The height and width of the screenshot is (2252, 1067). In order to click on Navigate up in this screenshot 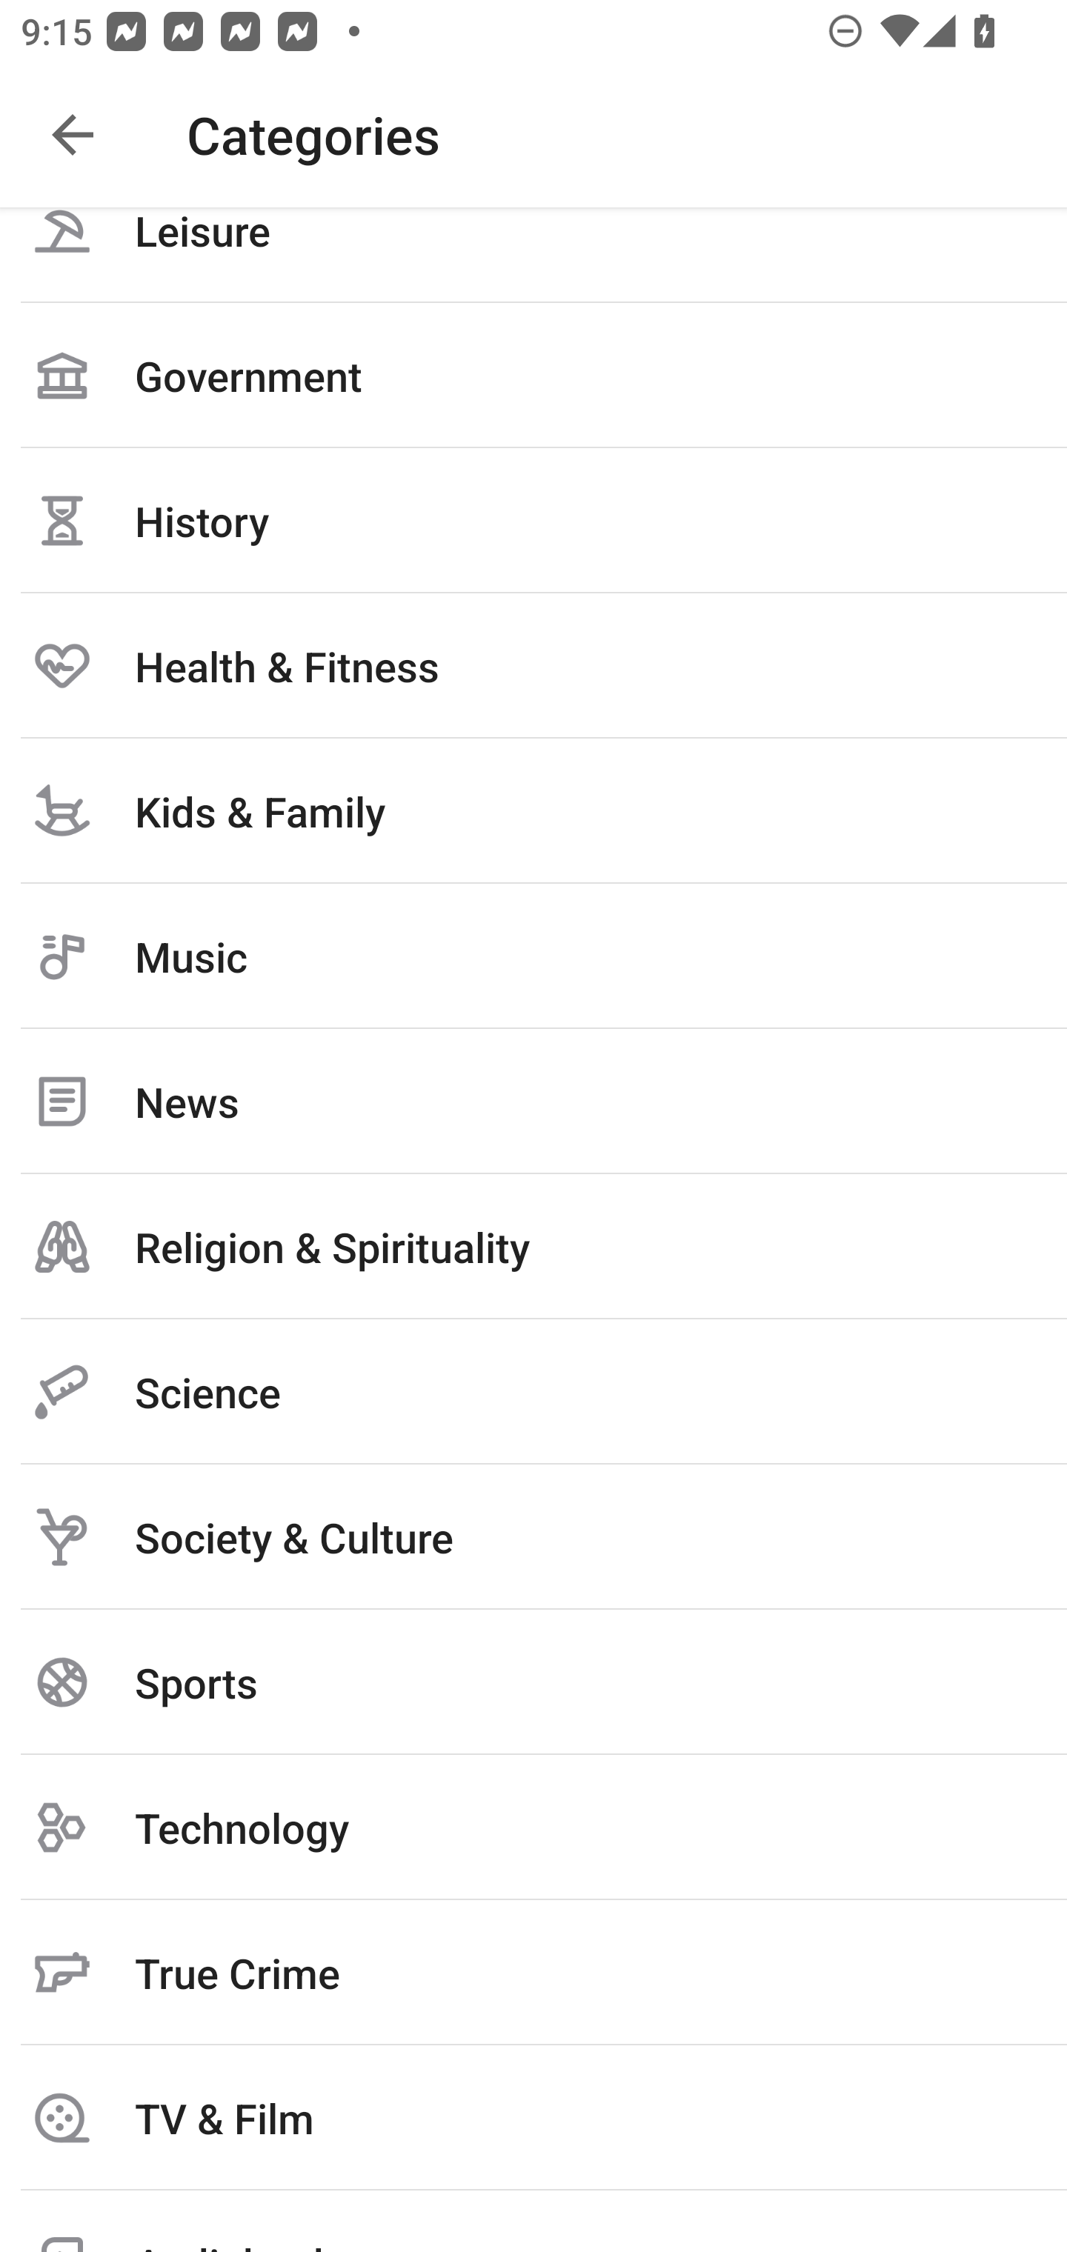, I will do `click(73, 135)`.